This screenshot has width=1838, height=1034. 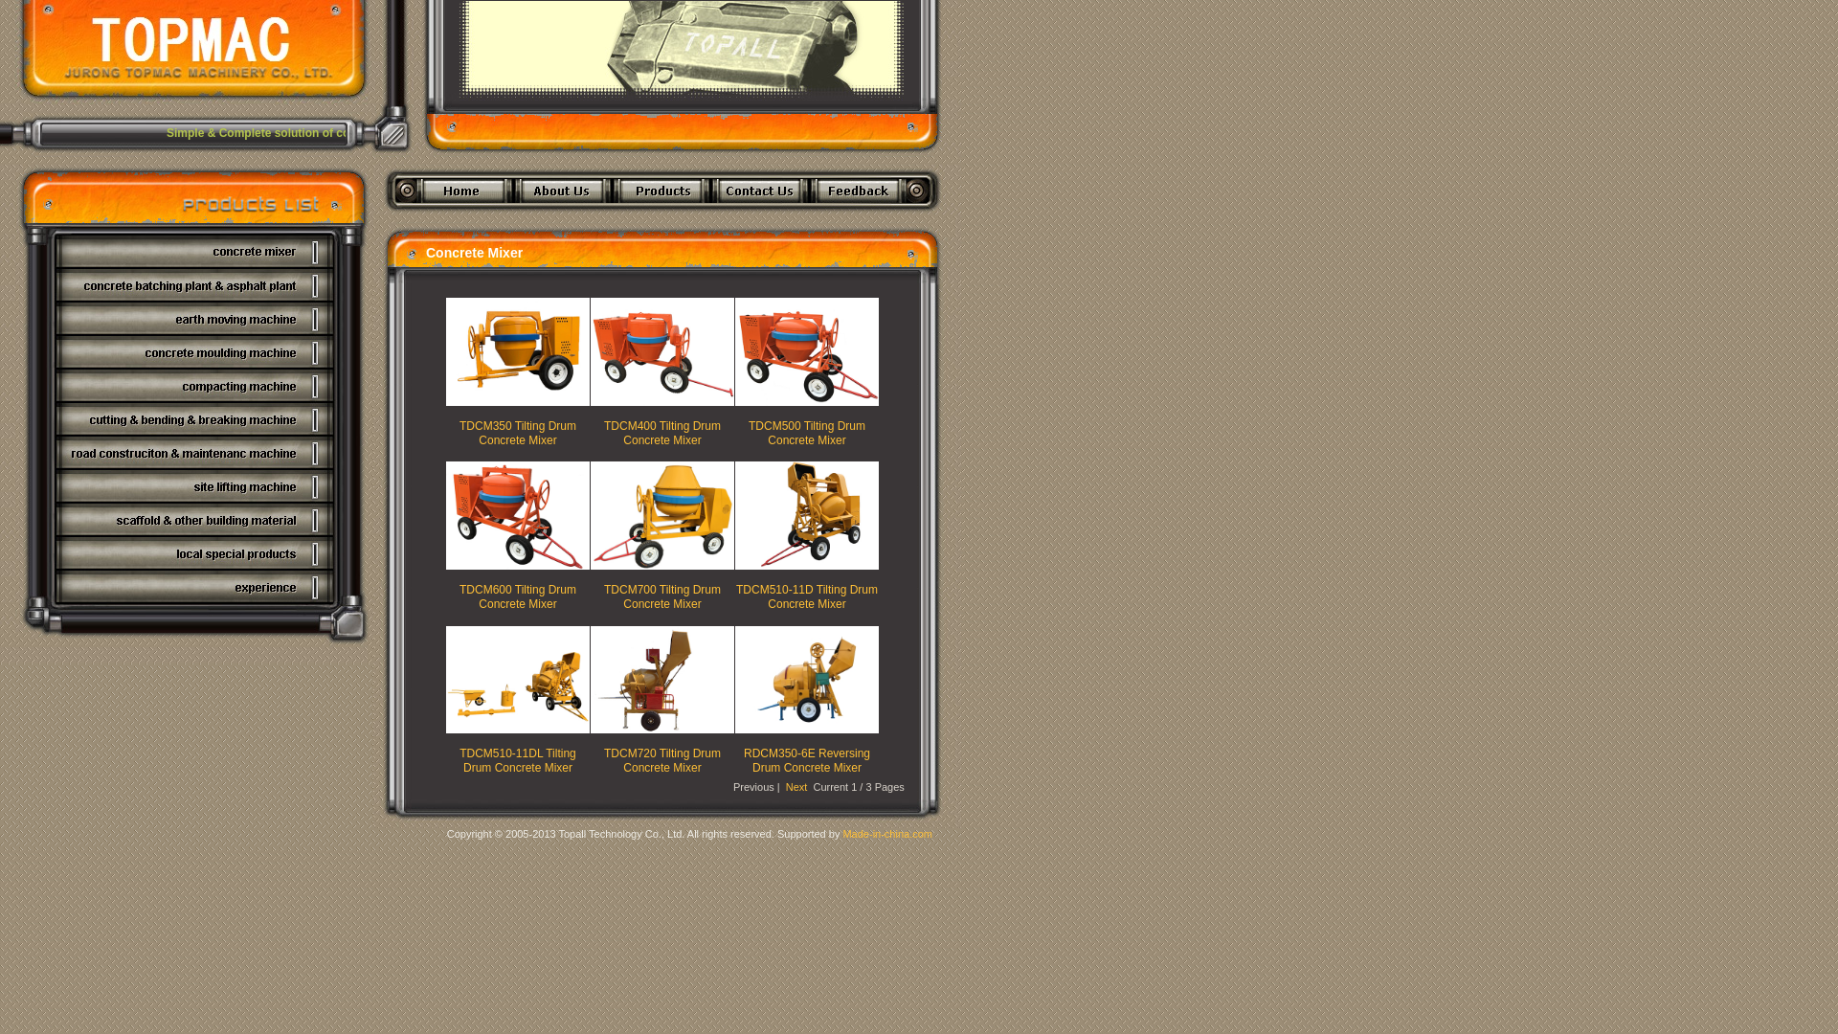 What do you see at coordinates (518, 596) in the screenshot?
I see `TDCM600 Tilting Drum Concrete Mixer` at bounding box center [518, 596].